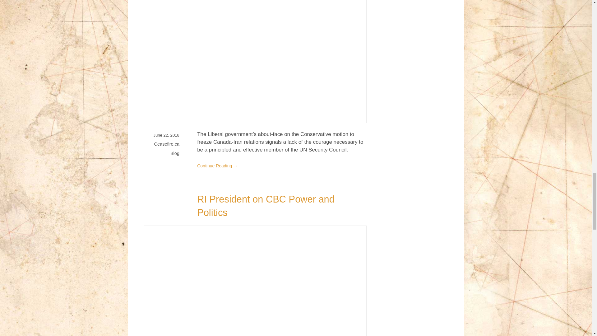 The height and width of the screenshot is (336, 597). I want to click on Ceasefire.ca, so click(167, 144).